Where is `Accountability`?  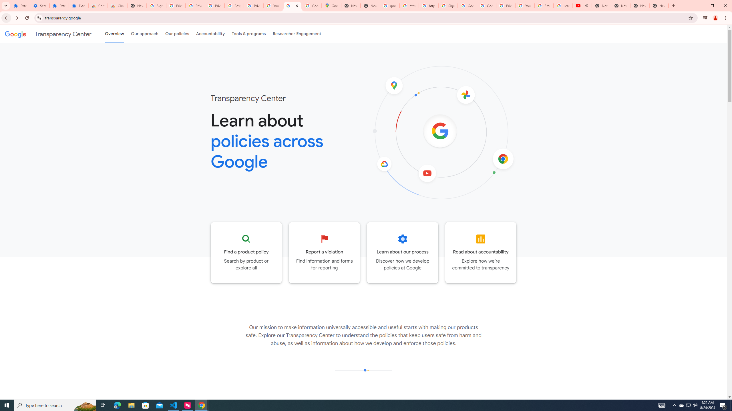 Accountability is located at coordinates (210, 34).